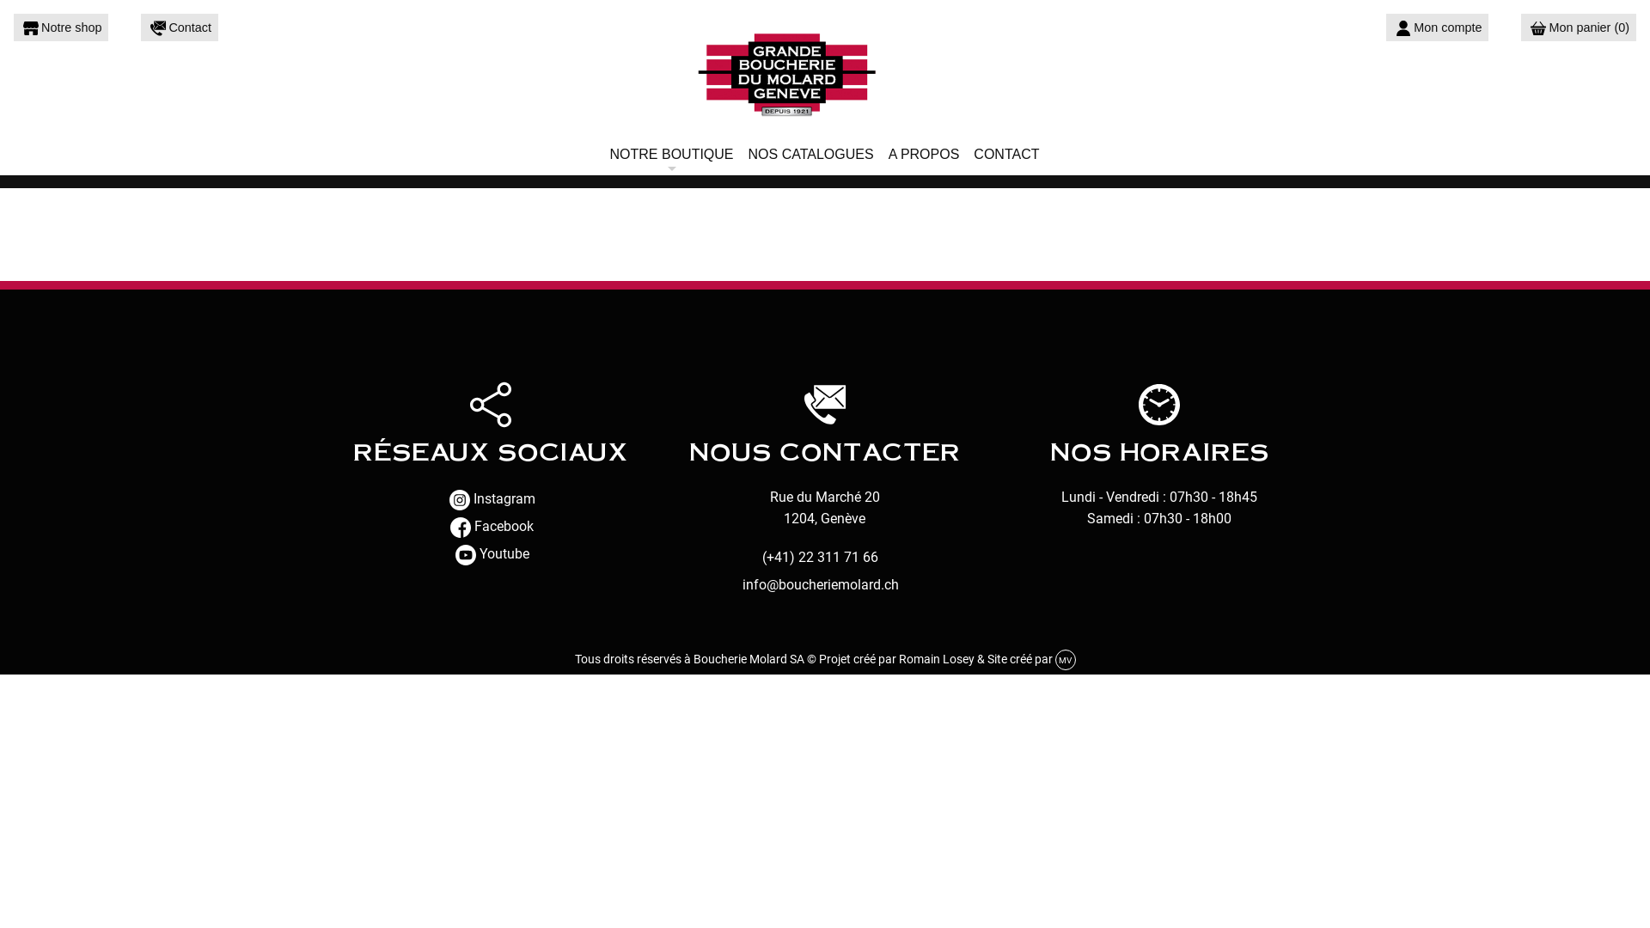 This screenshot has width=1650, height=928. Describe the element at coordinates (1066, 660) in the screenshot. I see `MV` at that location.